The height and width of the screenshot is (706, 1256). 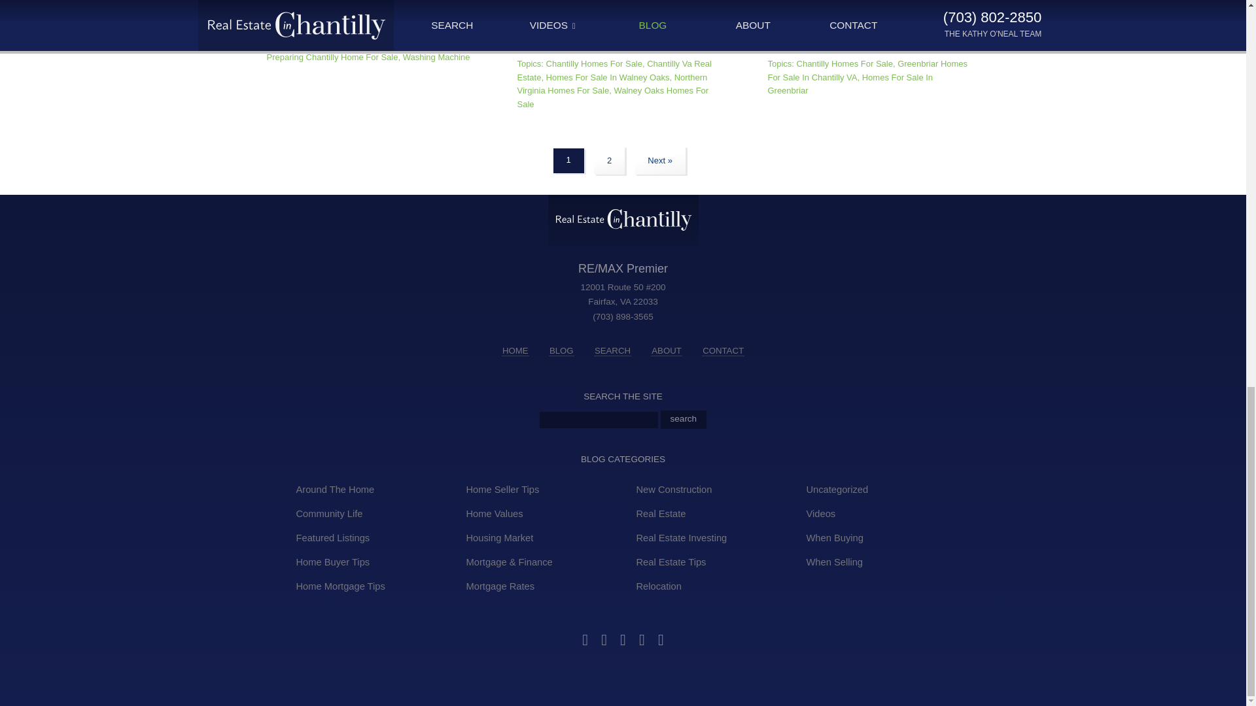 I want to click on Community Spotlight: Walney Oaks in Chantilly VA, so click(x=565, y=37).